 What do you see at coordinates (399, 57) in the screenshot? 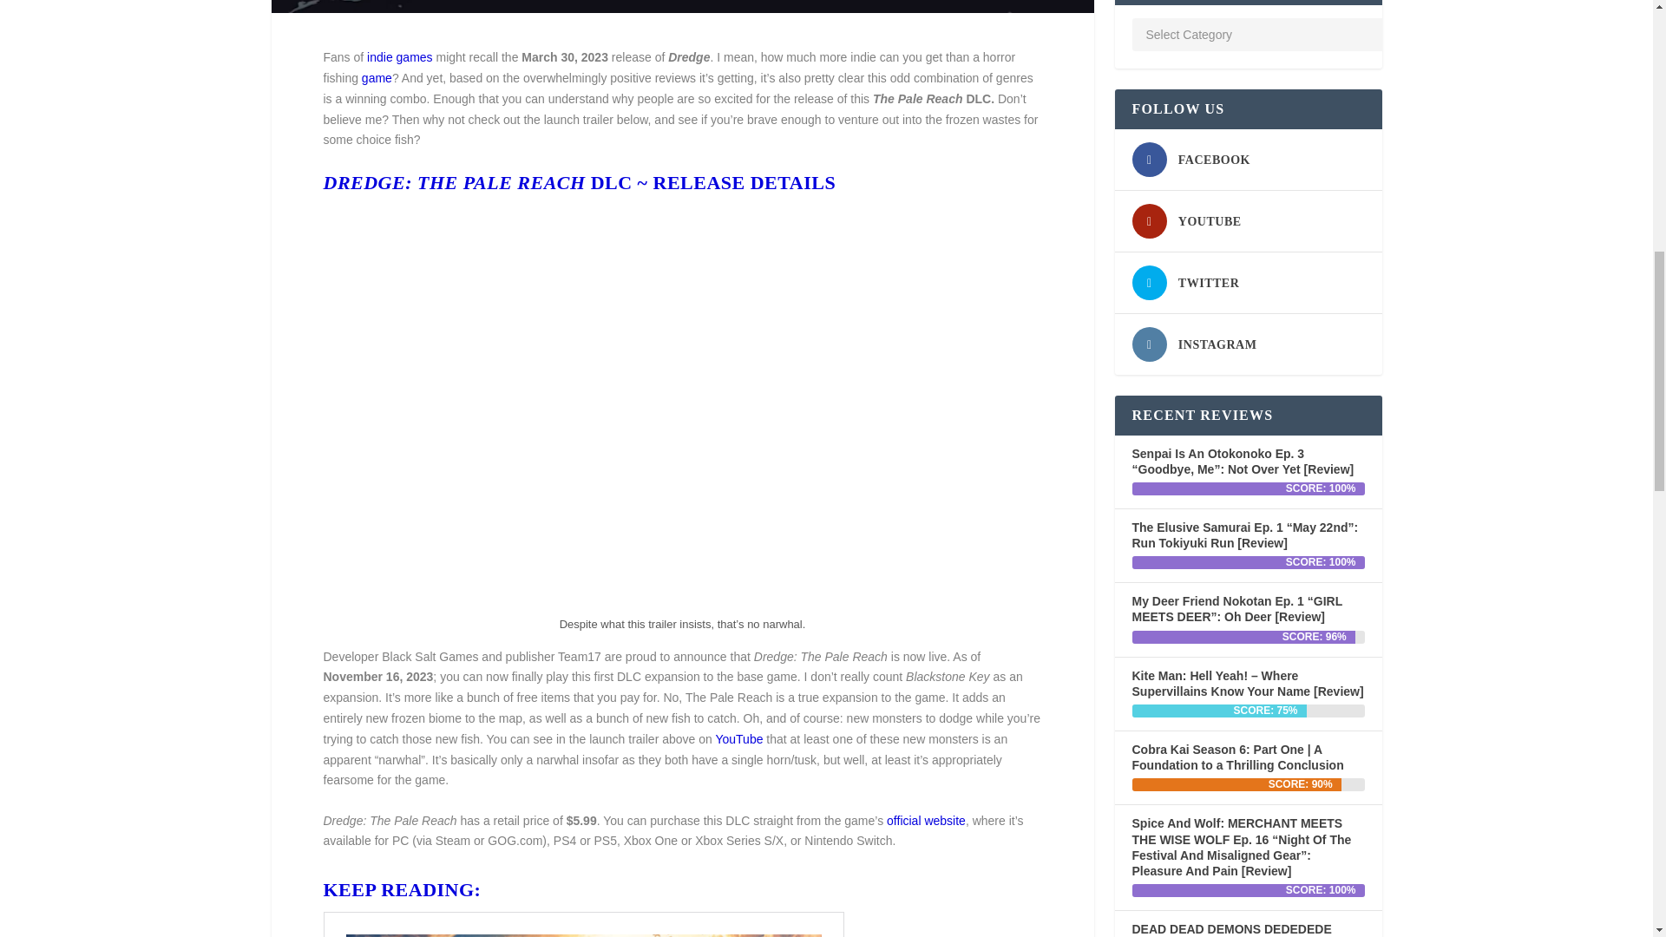
I see `indie games` at bounding box center [399, 57].